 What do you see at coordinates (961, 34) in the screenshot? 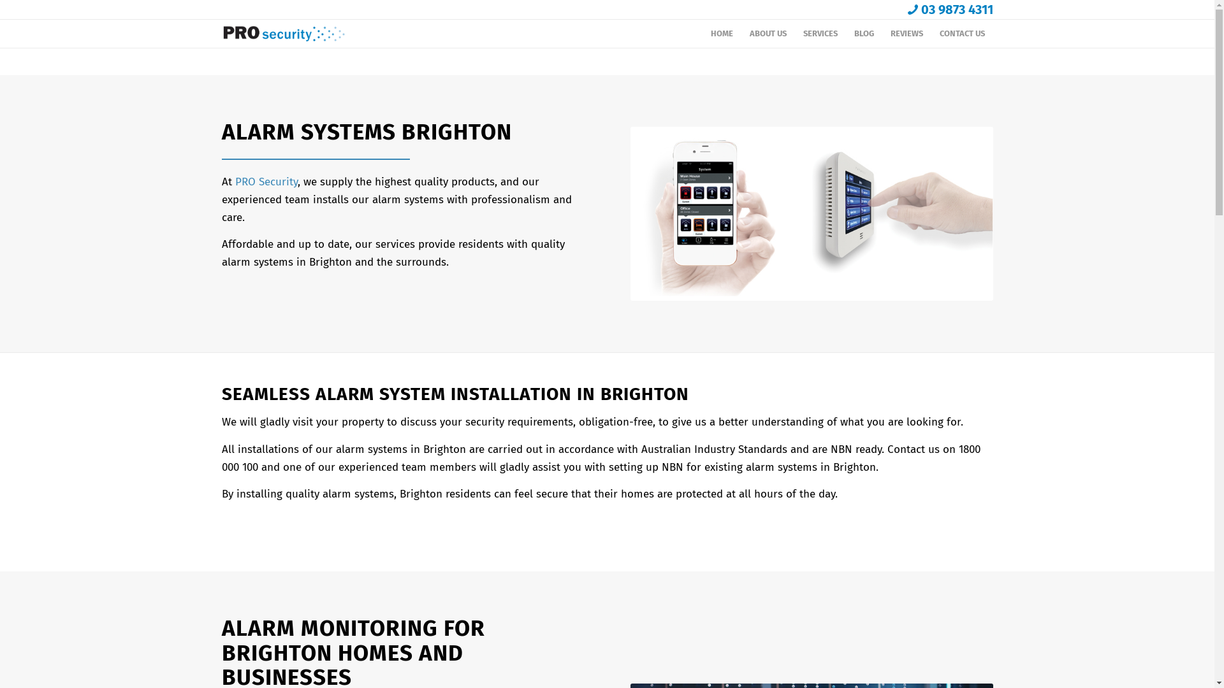
I see `CONTACT US` at bounding box center [961, 34].